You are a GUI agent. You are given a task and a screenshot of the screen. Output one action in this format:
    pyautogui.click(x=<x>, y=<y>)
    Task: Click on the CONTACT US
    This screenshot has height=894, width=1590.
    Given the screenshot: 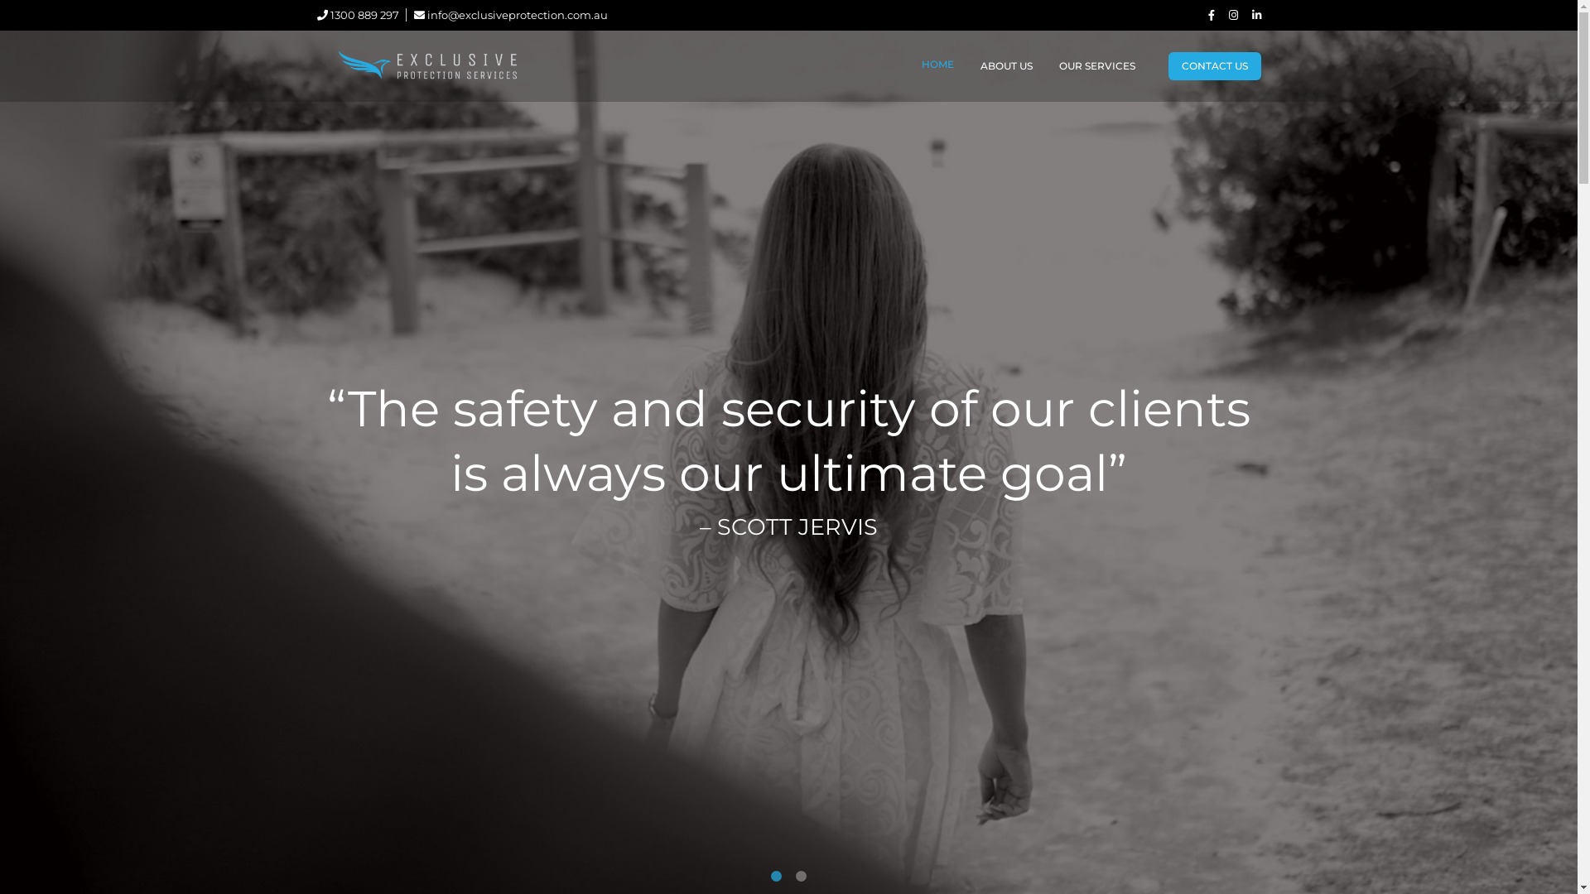 What is the action you would take?
    pyautogui.click(x=1214, y=66)
    